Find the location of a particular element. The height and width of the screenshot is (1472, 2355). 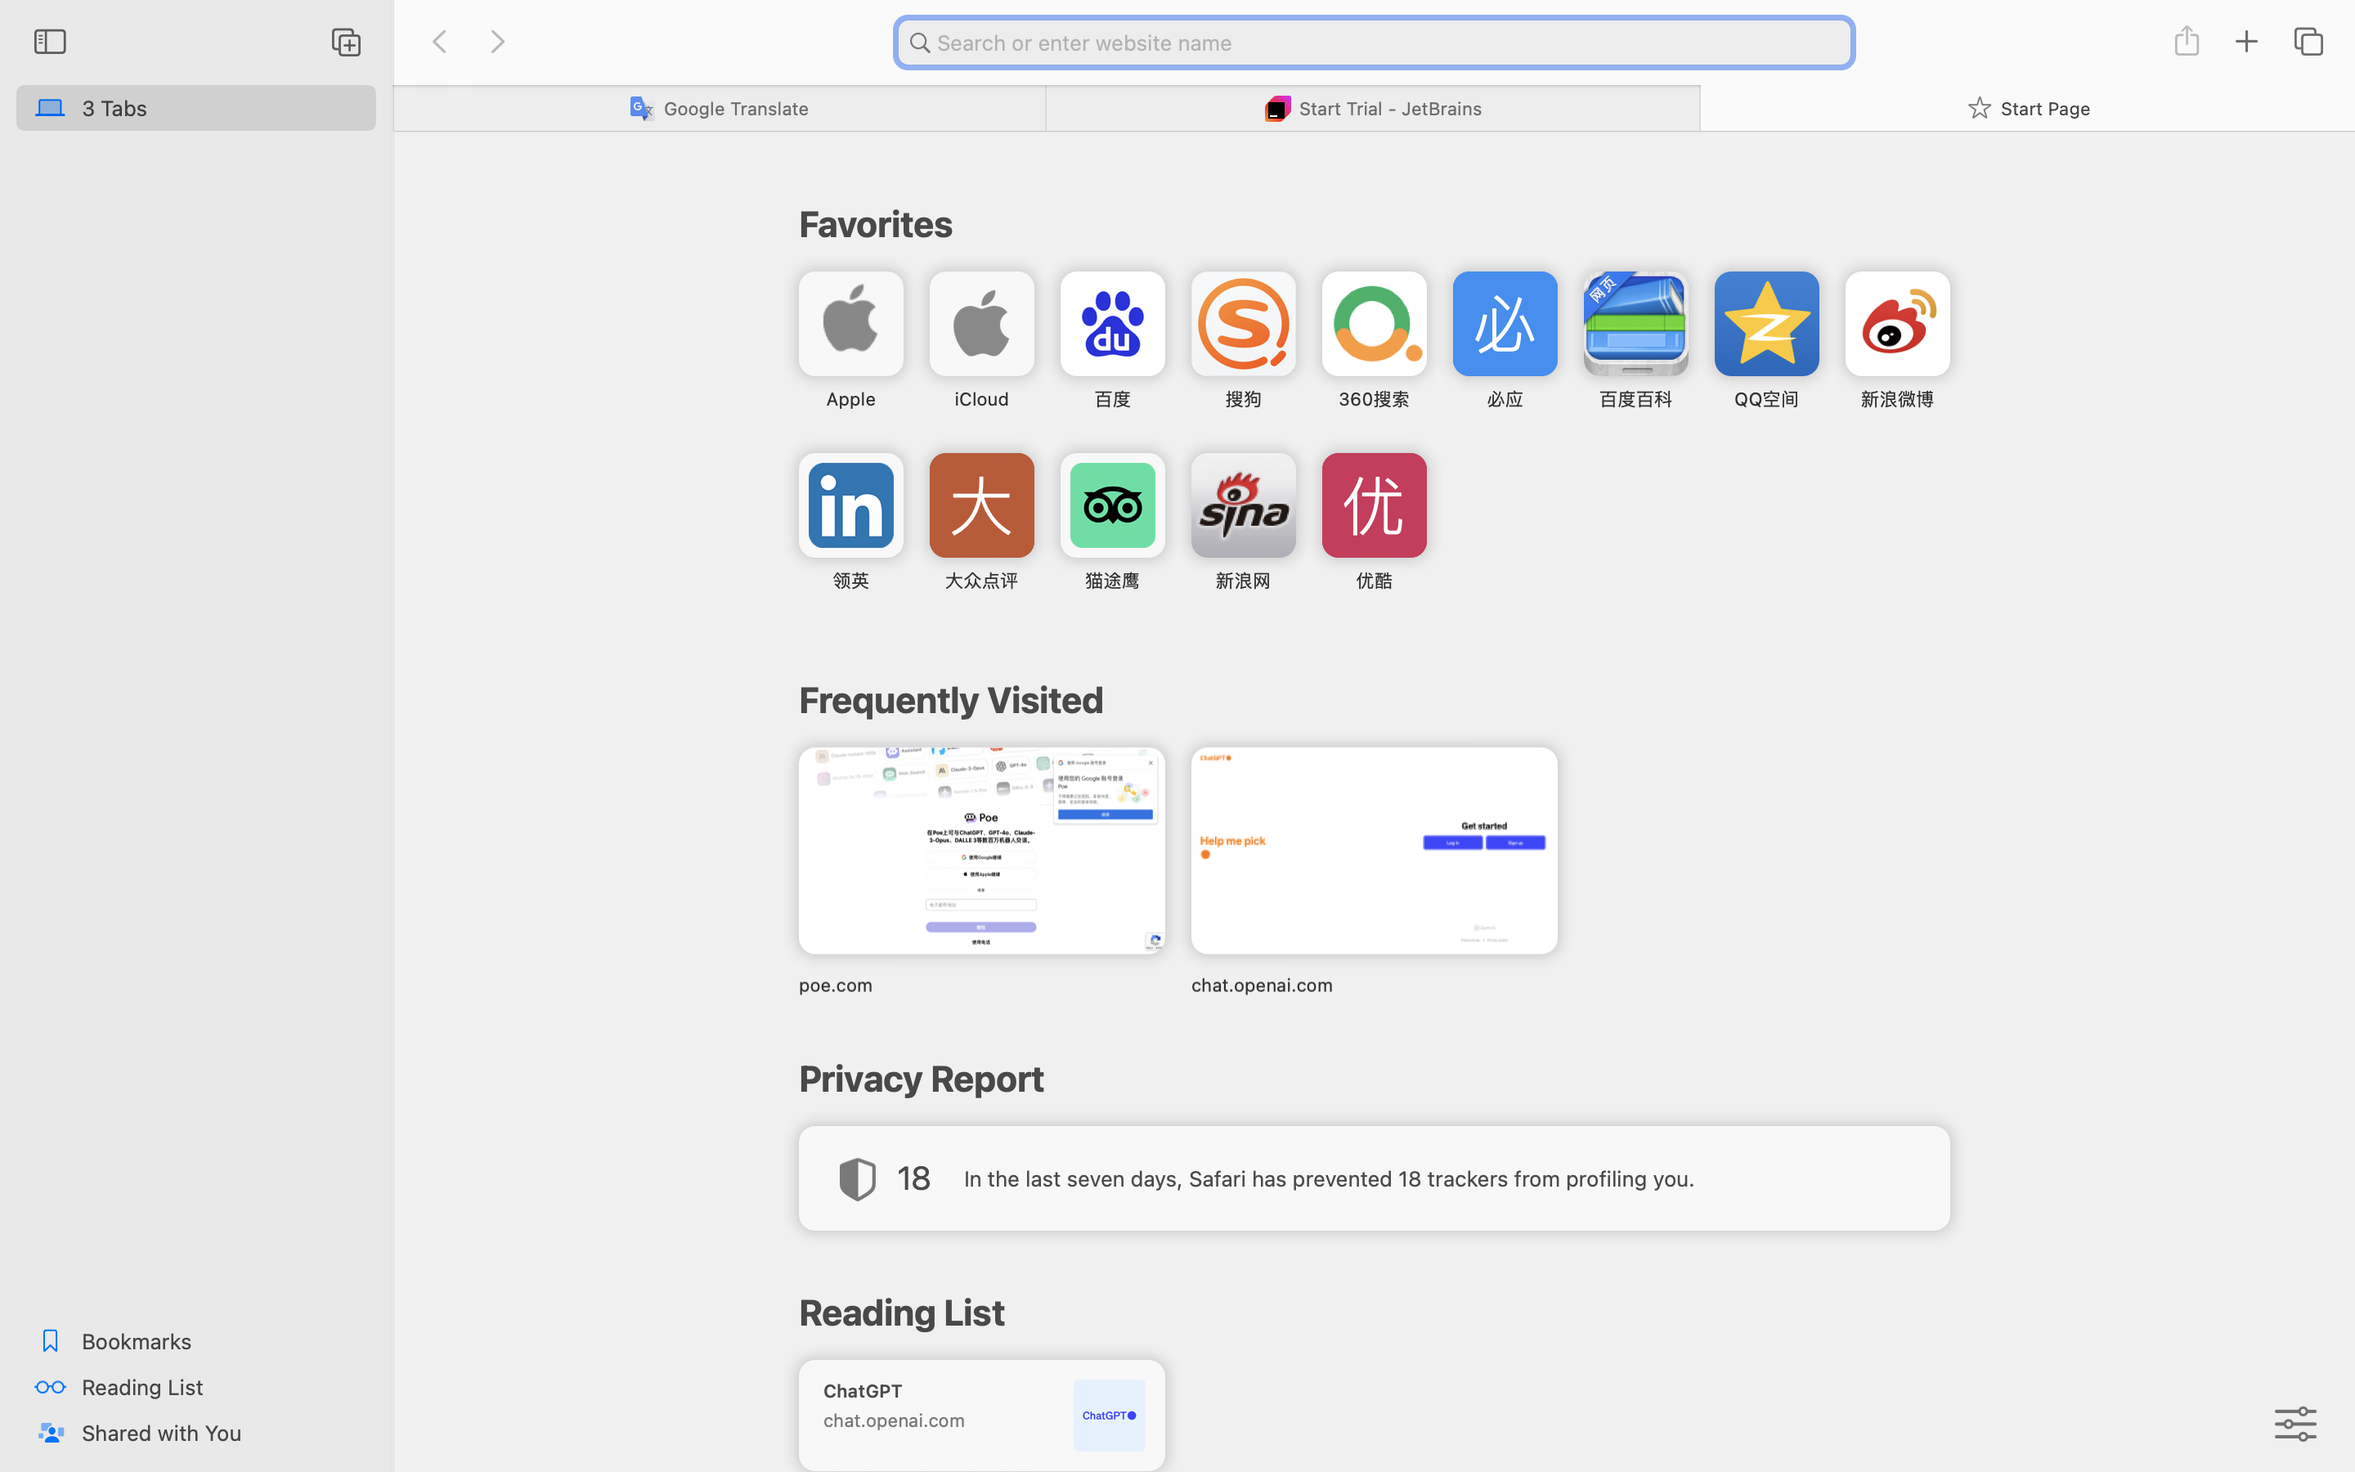

QQ空间 is located at coordinates (1766, 399).